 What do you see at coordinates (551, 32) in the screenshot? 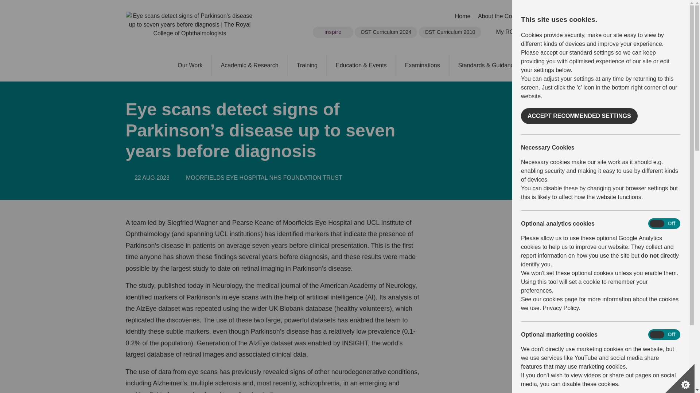
I see `Search Search` at bounding box center [551, 32].